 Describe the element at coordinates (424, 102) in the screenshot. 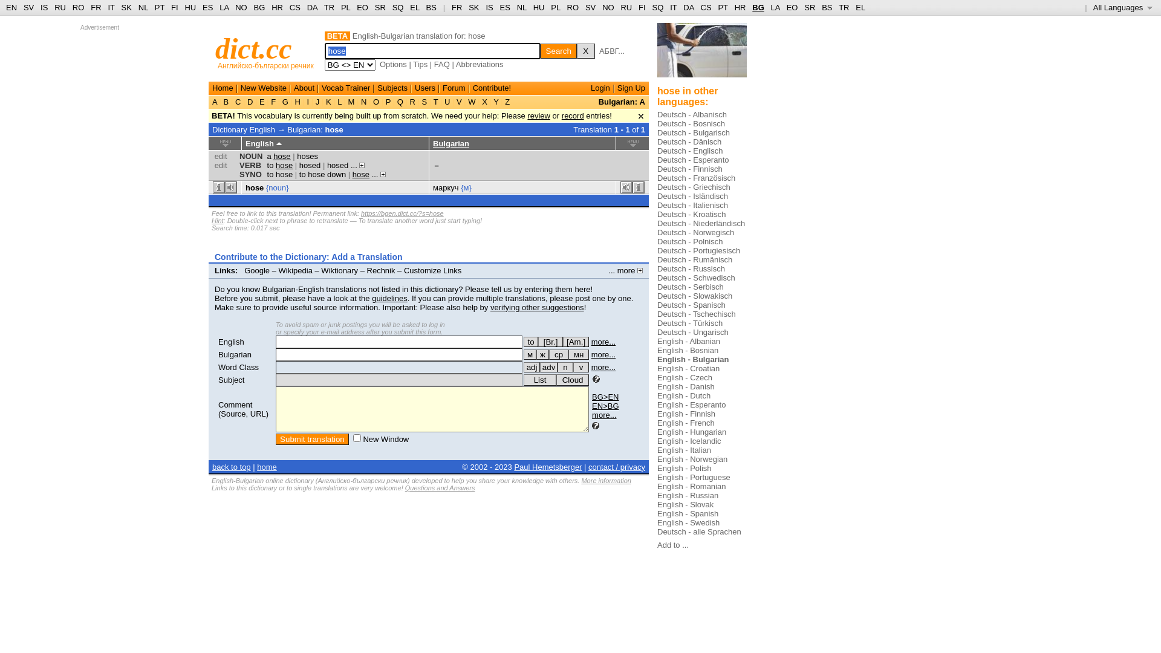

I see `S` at that location.